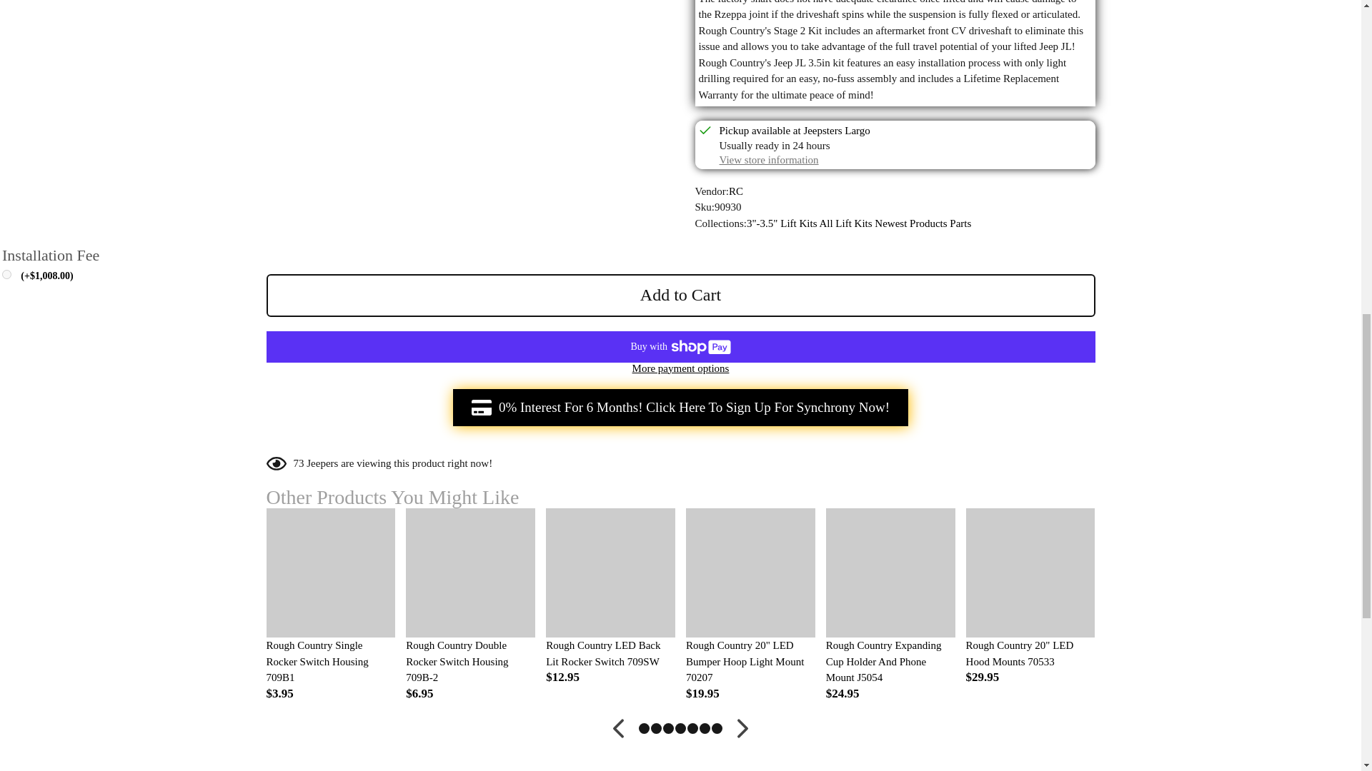  What do you see at coordinates (330, 662) in the screenshot?
I see `Rough Country Single Rocker Switch Housing 709B1` at bounding box center [330, 662].